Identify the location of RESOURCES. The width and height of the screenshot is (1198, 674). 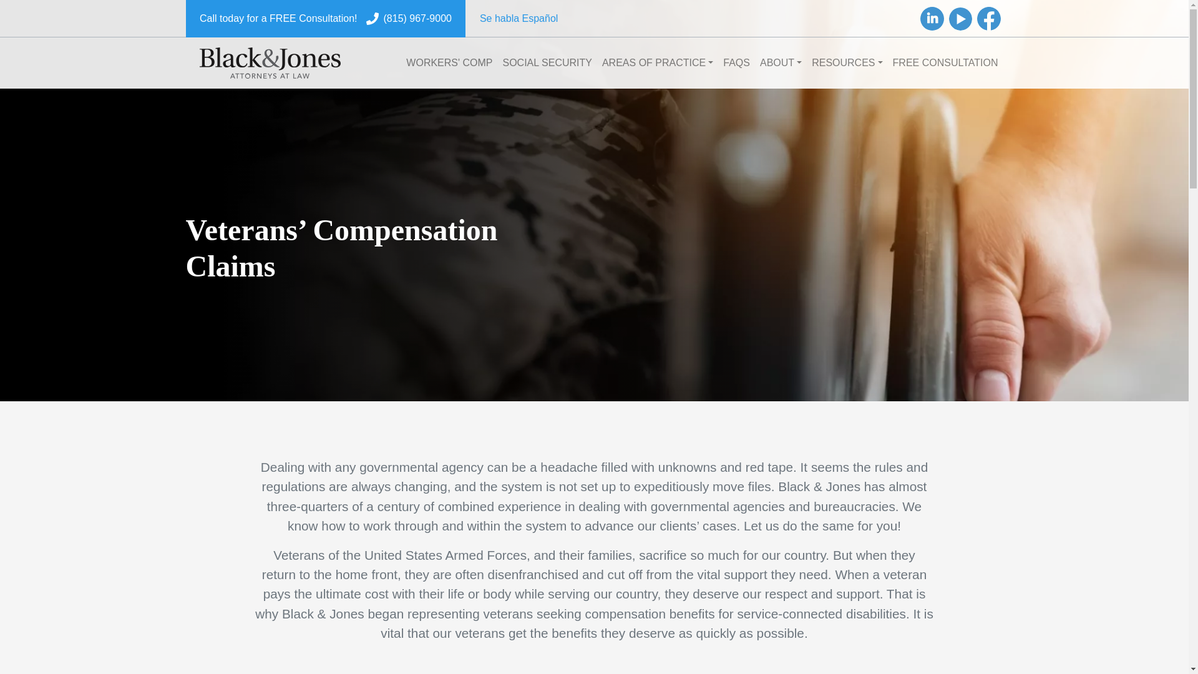
(847, 62).